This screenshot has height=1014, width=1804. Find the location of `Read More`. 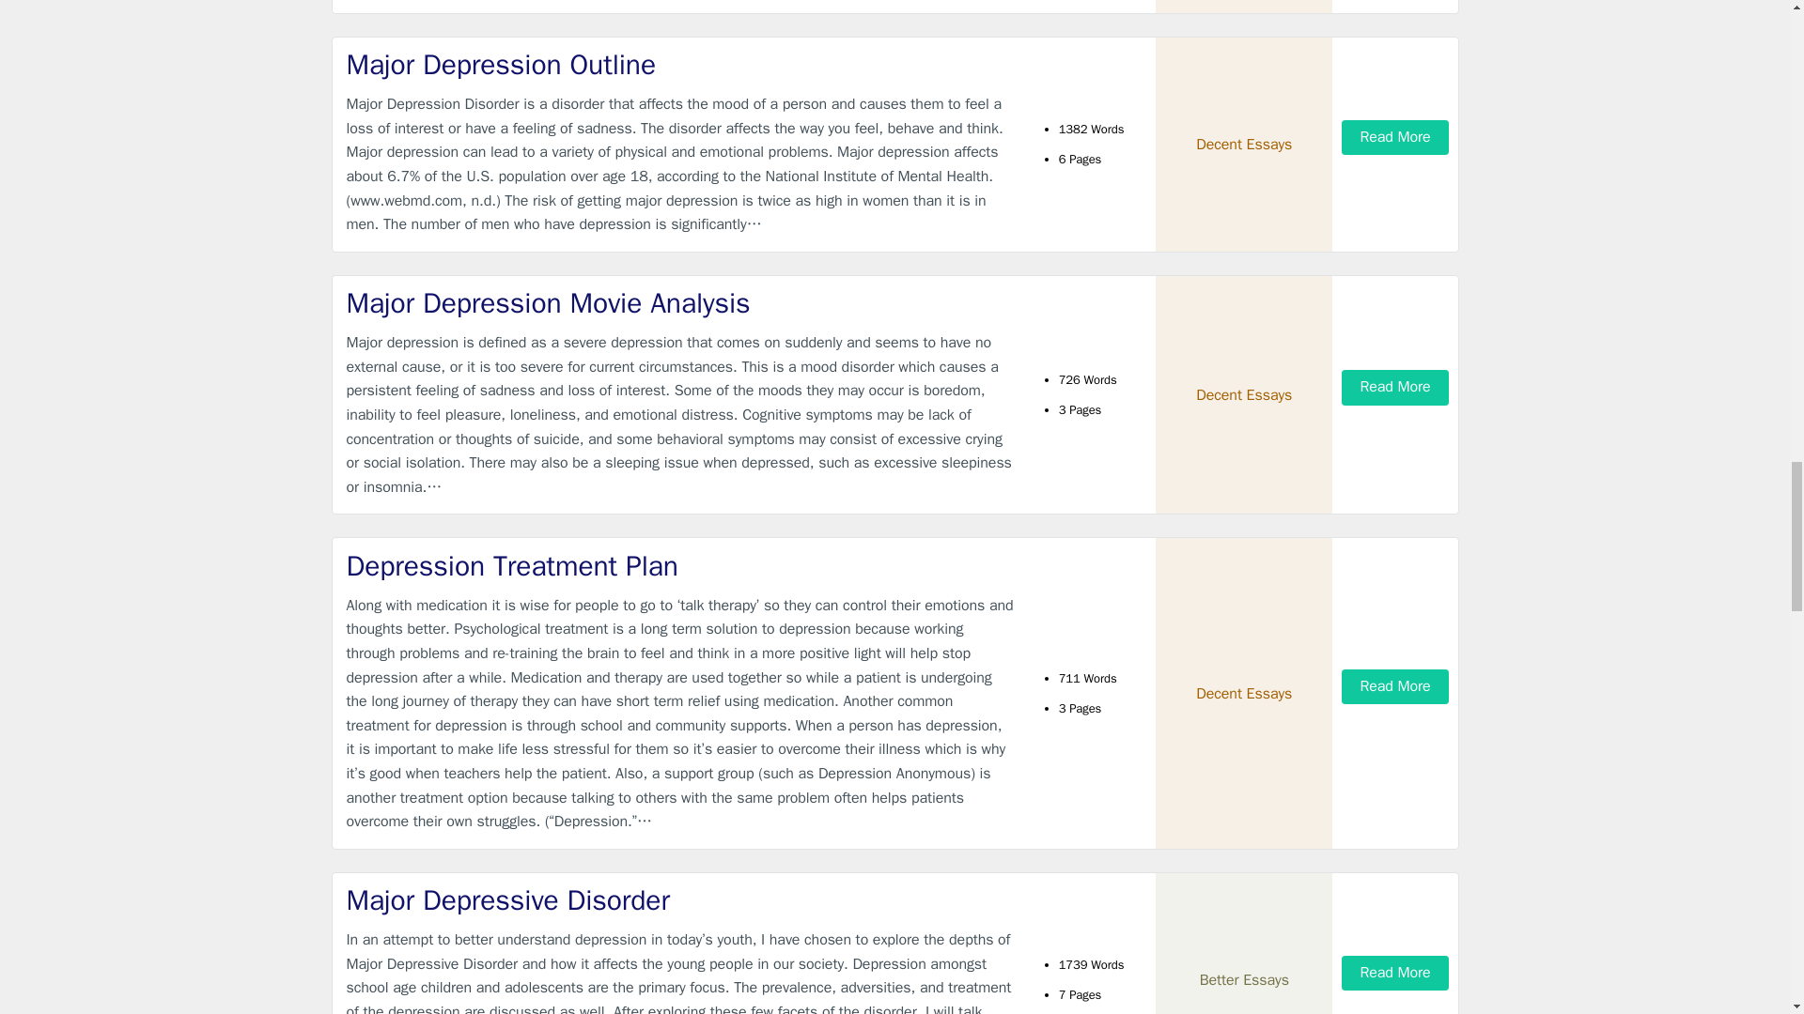

Read More is located at coordinates (1394, 387).